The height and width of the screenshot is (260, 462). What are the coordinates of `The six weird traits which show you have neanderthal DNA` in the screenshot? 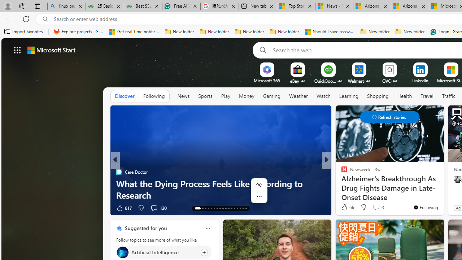 It's located at (221, 189).